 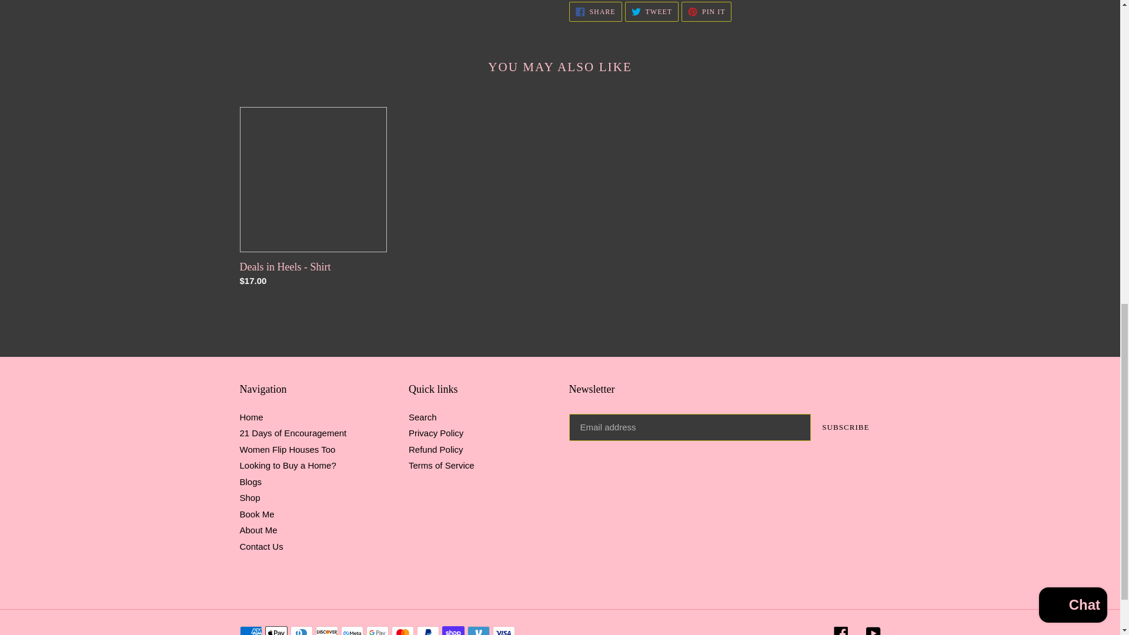 What do you see at coordinates (250, 482) in the screenshot?
I see `Women Flip Houses Too` at bounding box center [250, 482].